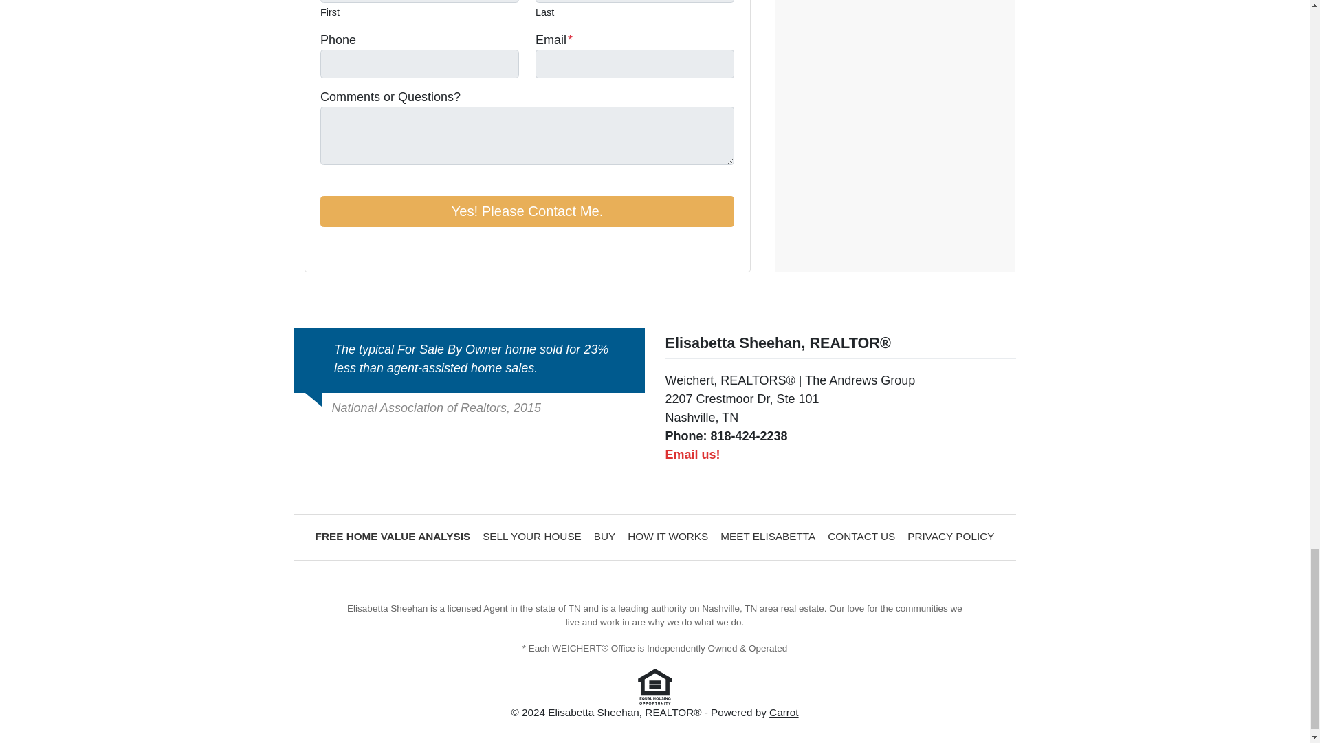  I want to click on MEET ELISABETTA, so click(767, 537).